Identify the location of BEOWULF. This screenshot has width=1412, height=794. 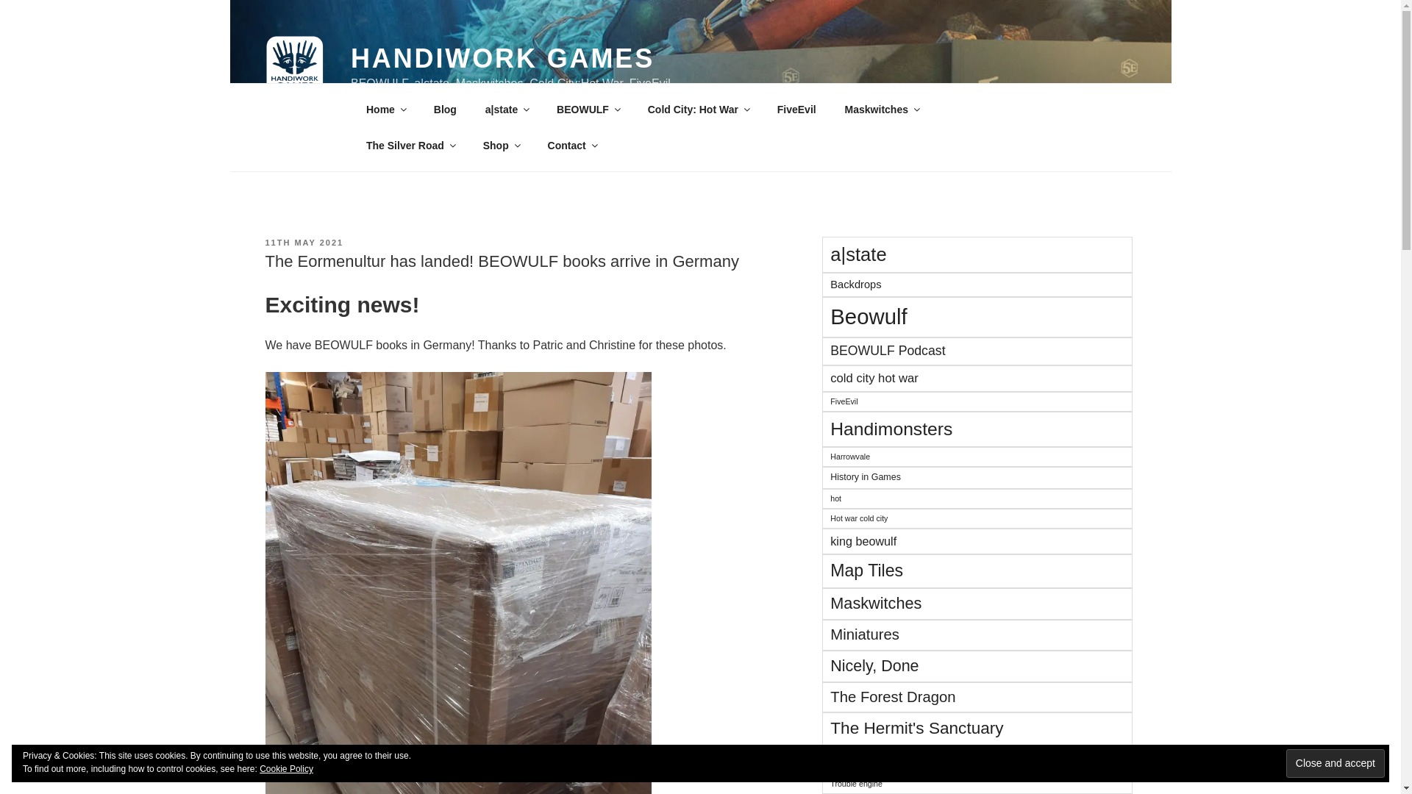
(588, 109).